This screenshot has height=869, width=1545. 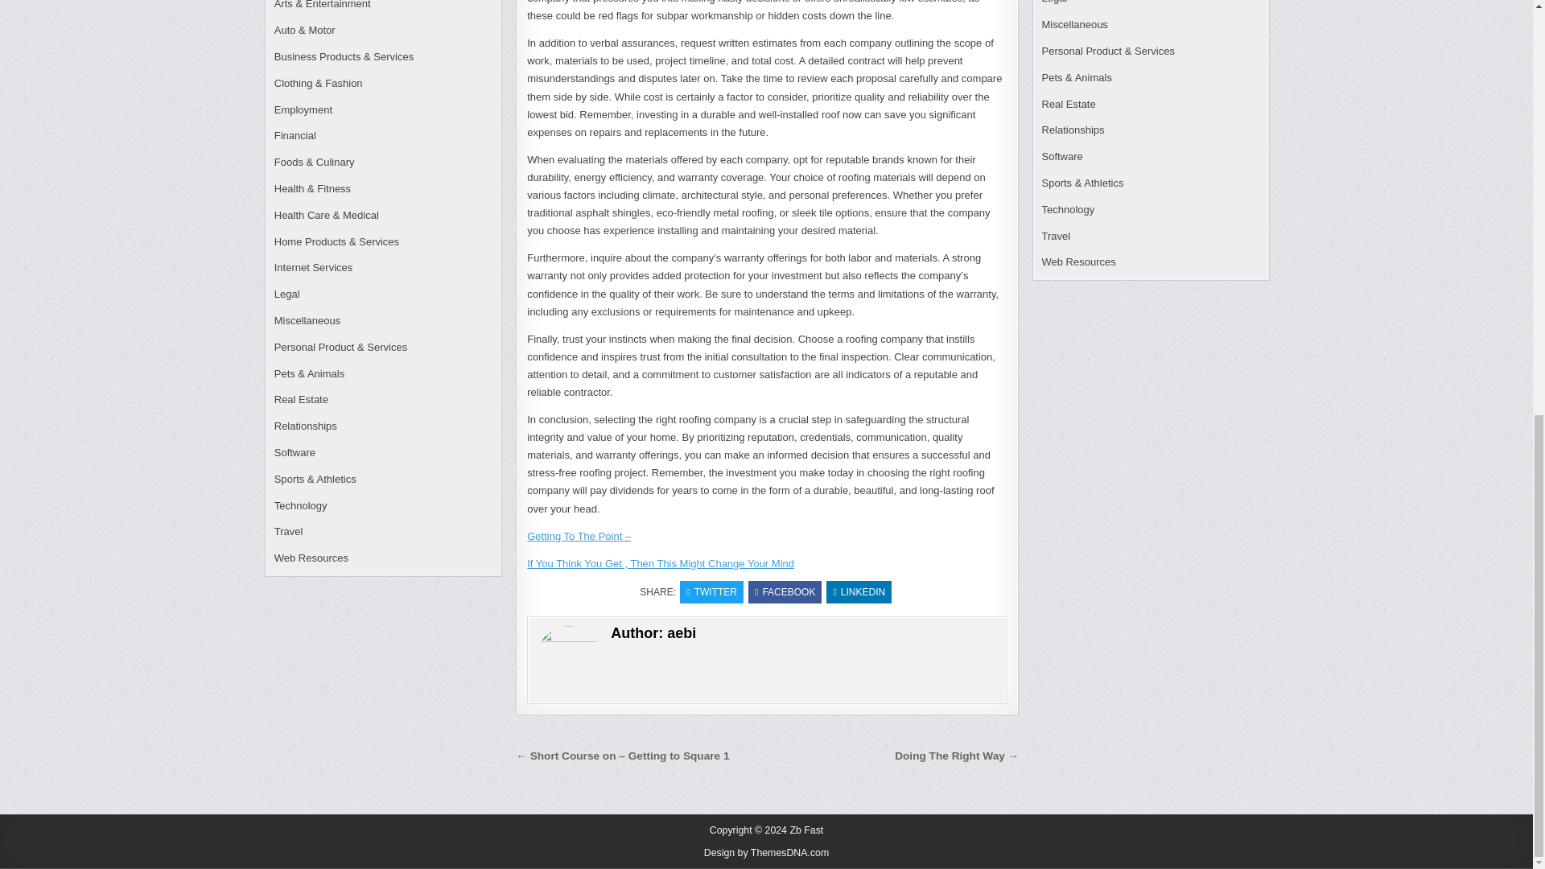 I want to click on Tweet This!, so click(x=711, y=592).